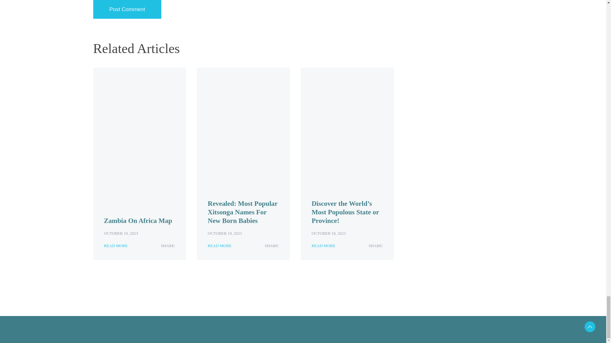 This screenshot has height=343, width=611. I want to click on Post Comment, so click(127, 10).